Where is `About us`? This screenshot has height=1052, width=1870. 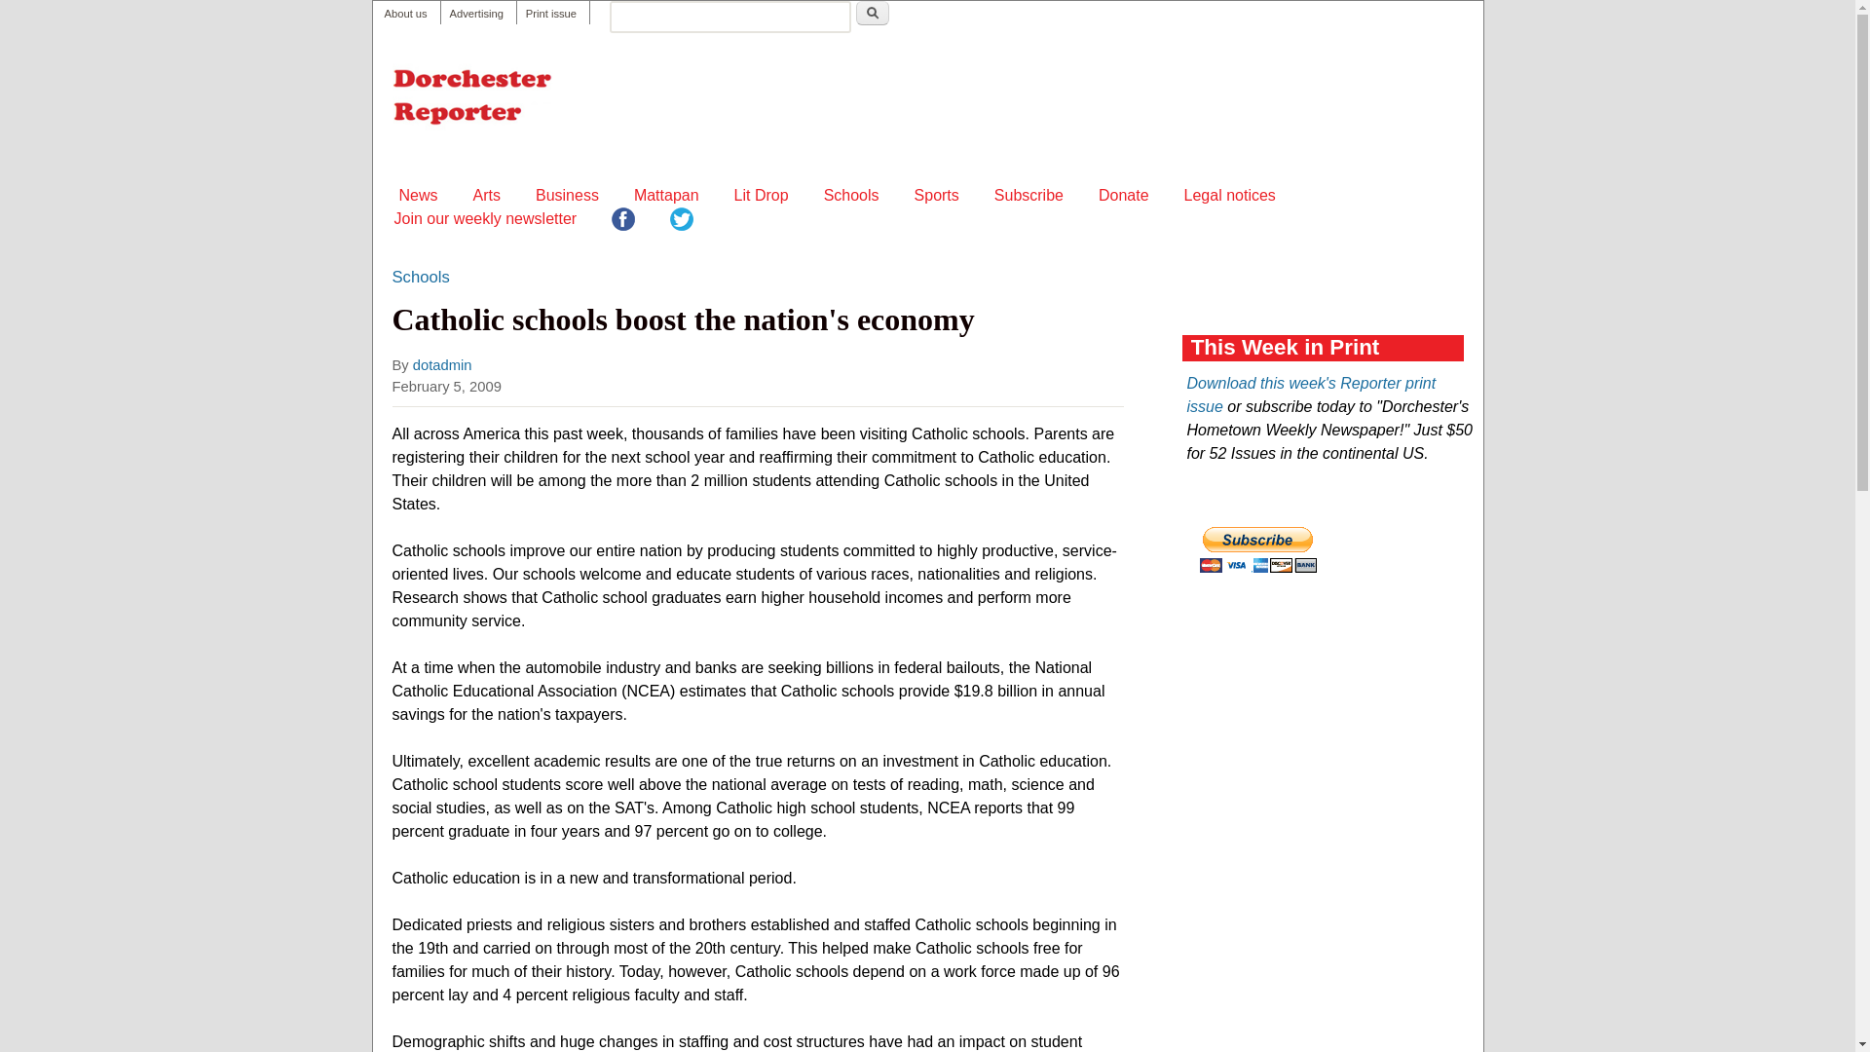
About us is located at coordinates (404, 14).